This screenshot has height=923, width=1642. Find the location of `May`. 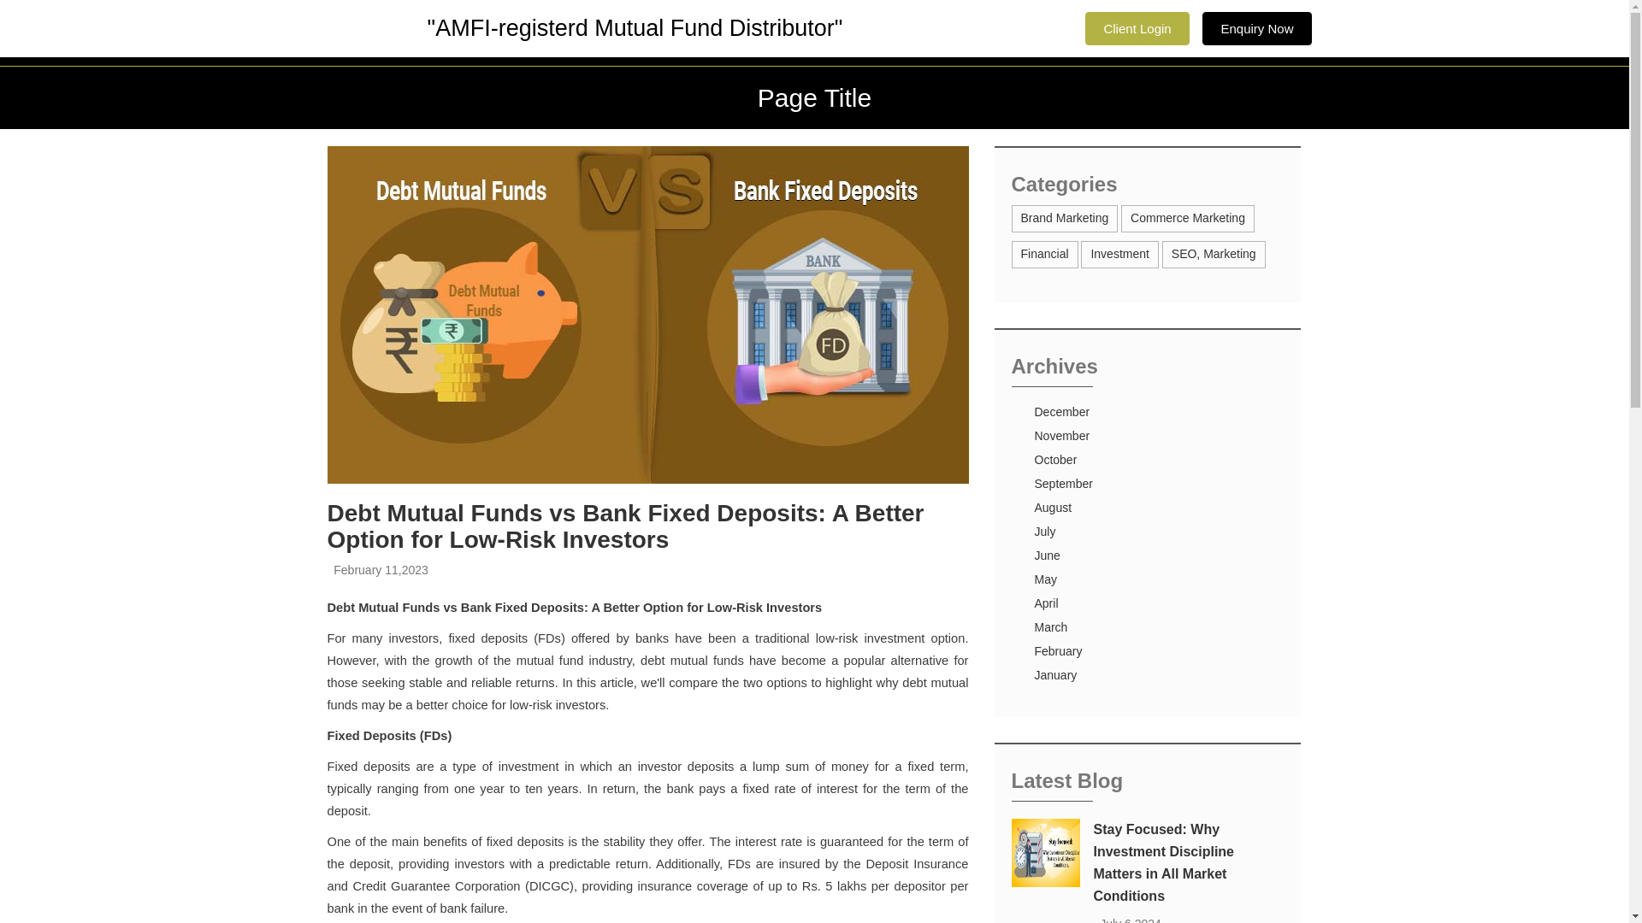

May is located at coordinates (1045, 579).